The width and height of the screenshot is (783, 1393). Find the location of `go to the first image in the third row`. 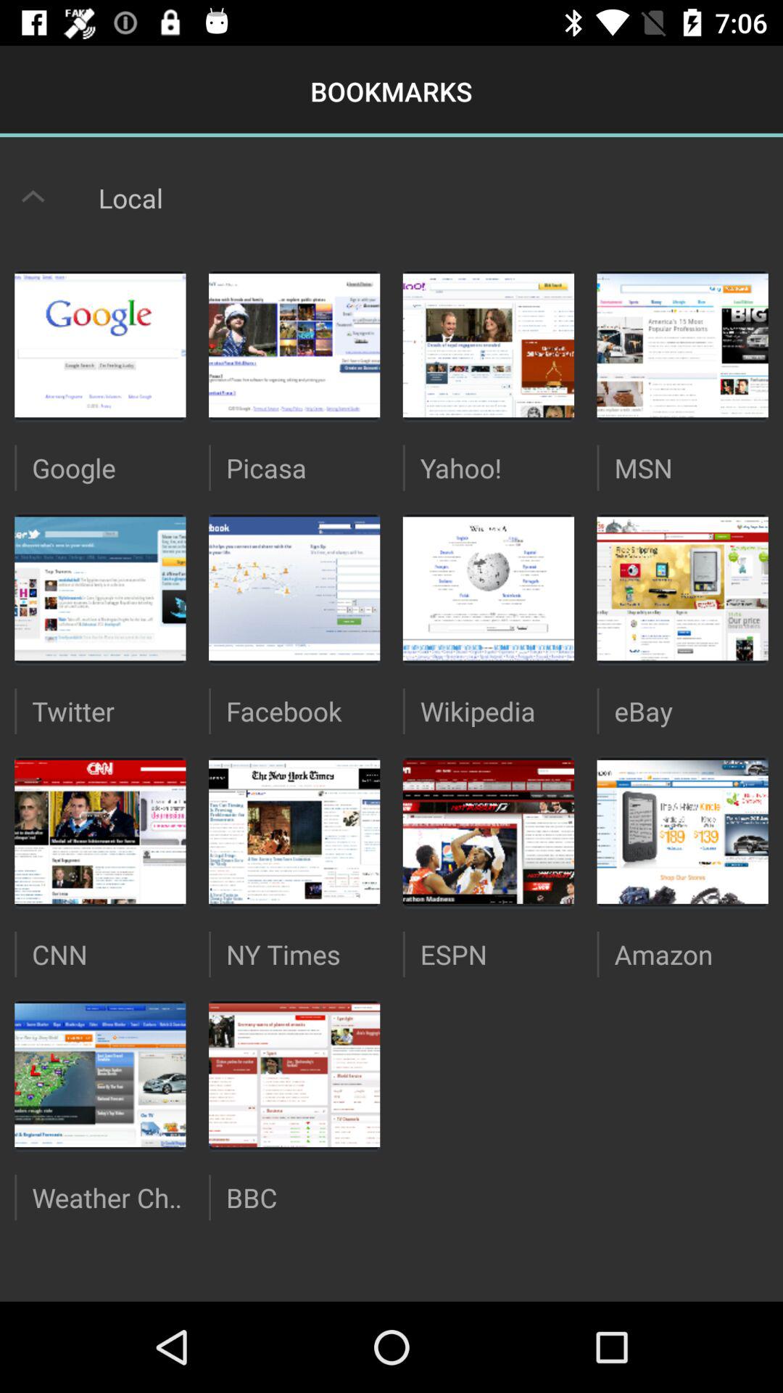

go to the first image in the third row is located at coordinates (100, 833).